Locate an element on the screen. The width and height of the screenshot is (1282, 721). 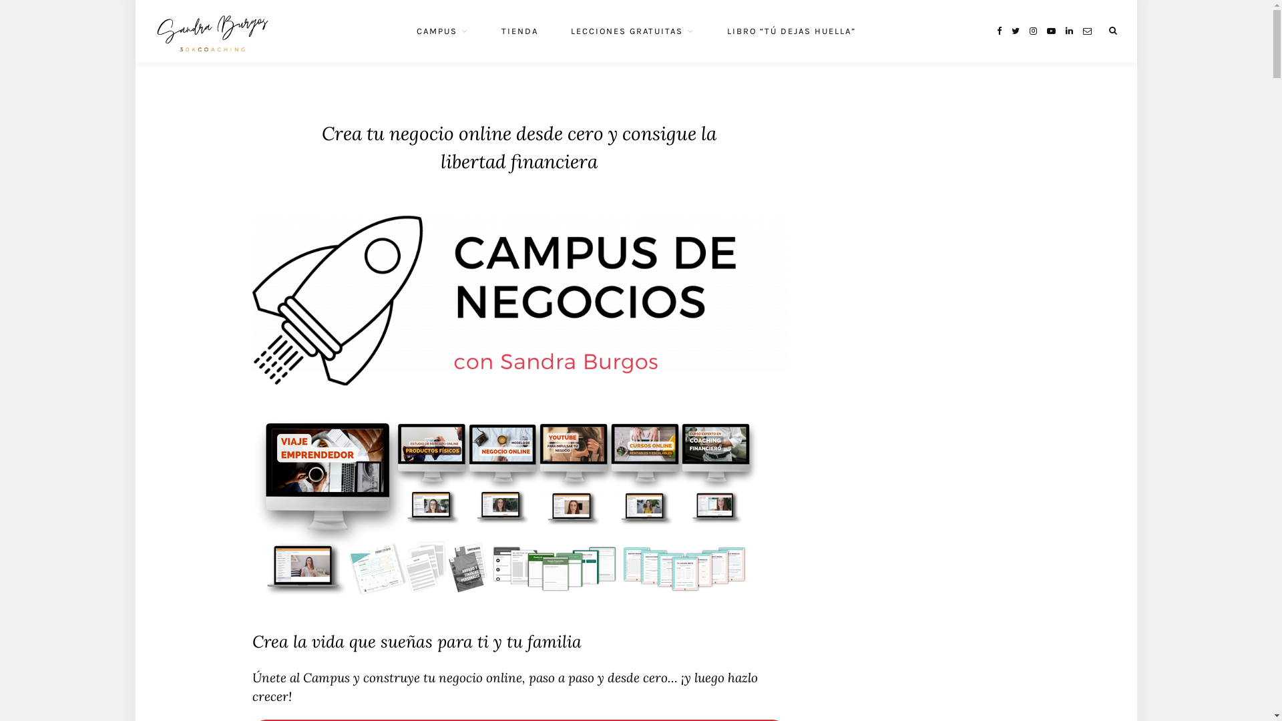
Campus de Negocios is located at coordinates (519, 395).